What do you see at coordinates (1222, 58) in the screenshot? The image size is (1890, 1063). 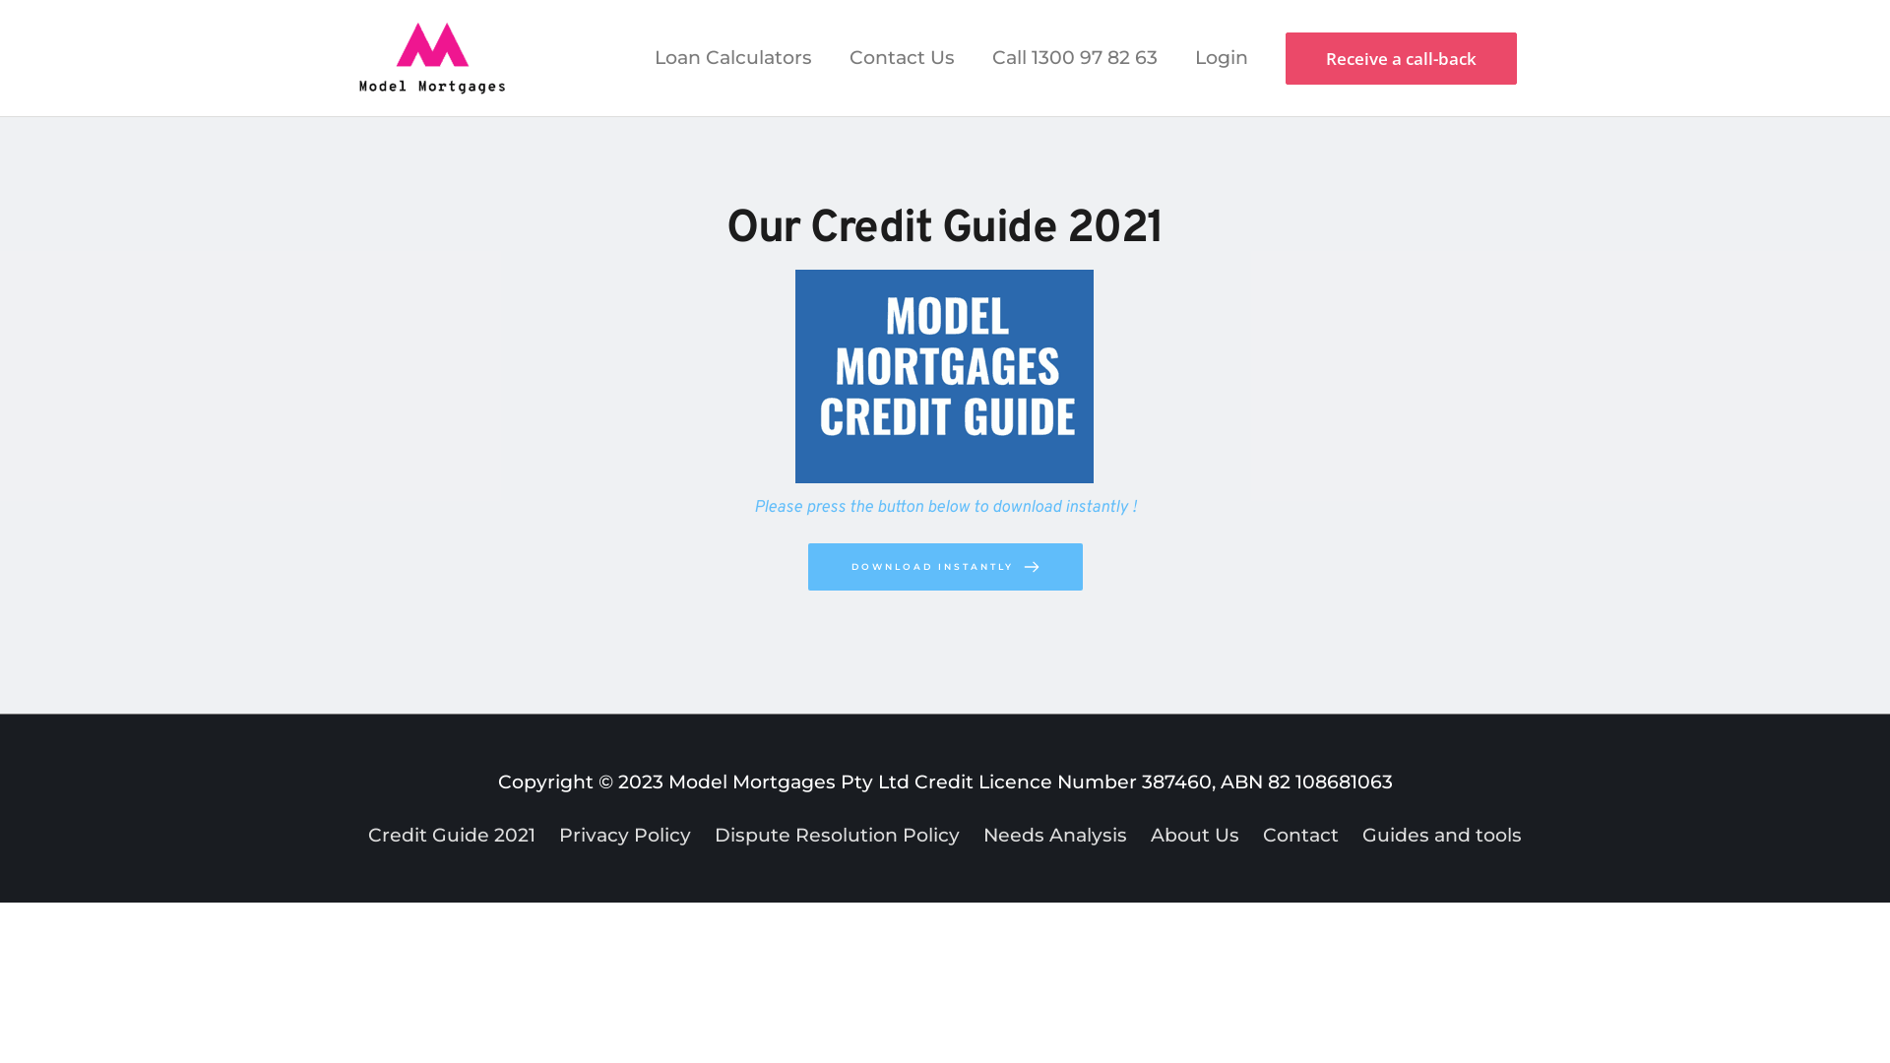 I see `Login` at bounding box center [1222, 58].